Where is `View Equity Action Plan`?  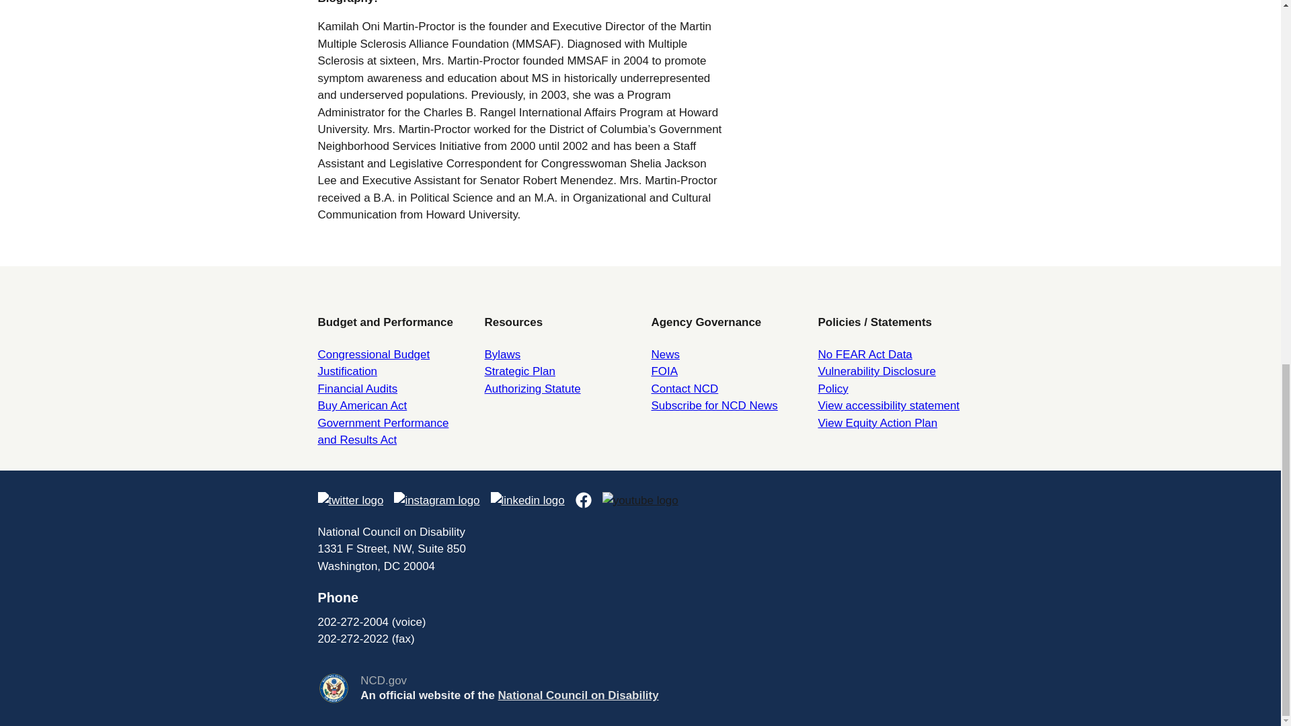
View Equity Action Plan is located at coordinates (877, 423).